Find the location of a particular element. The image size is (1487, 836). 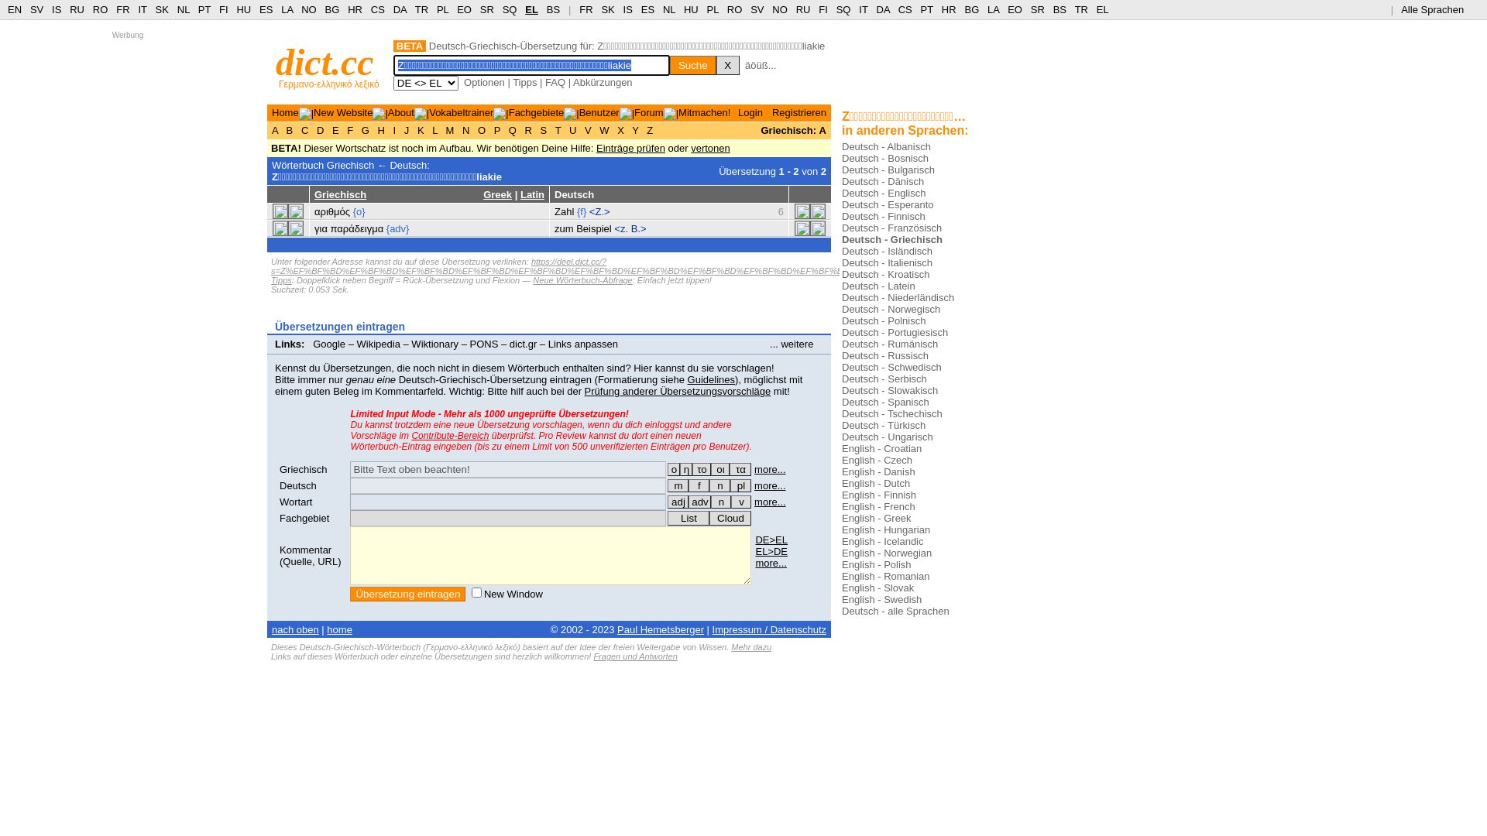

FAQ is located at coordinates (555, 82).